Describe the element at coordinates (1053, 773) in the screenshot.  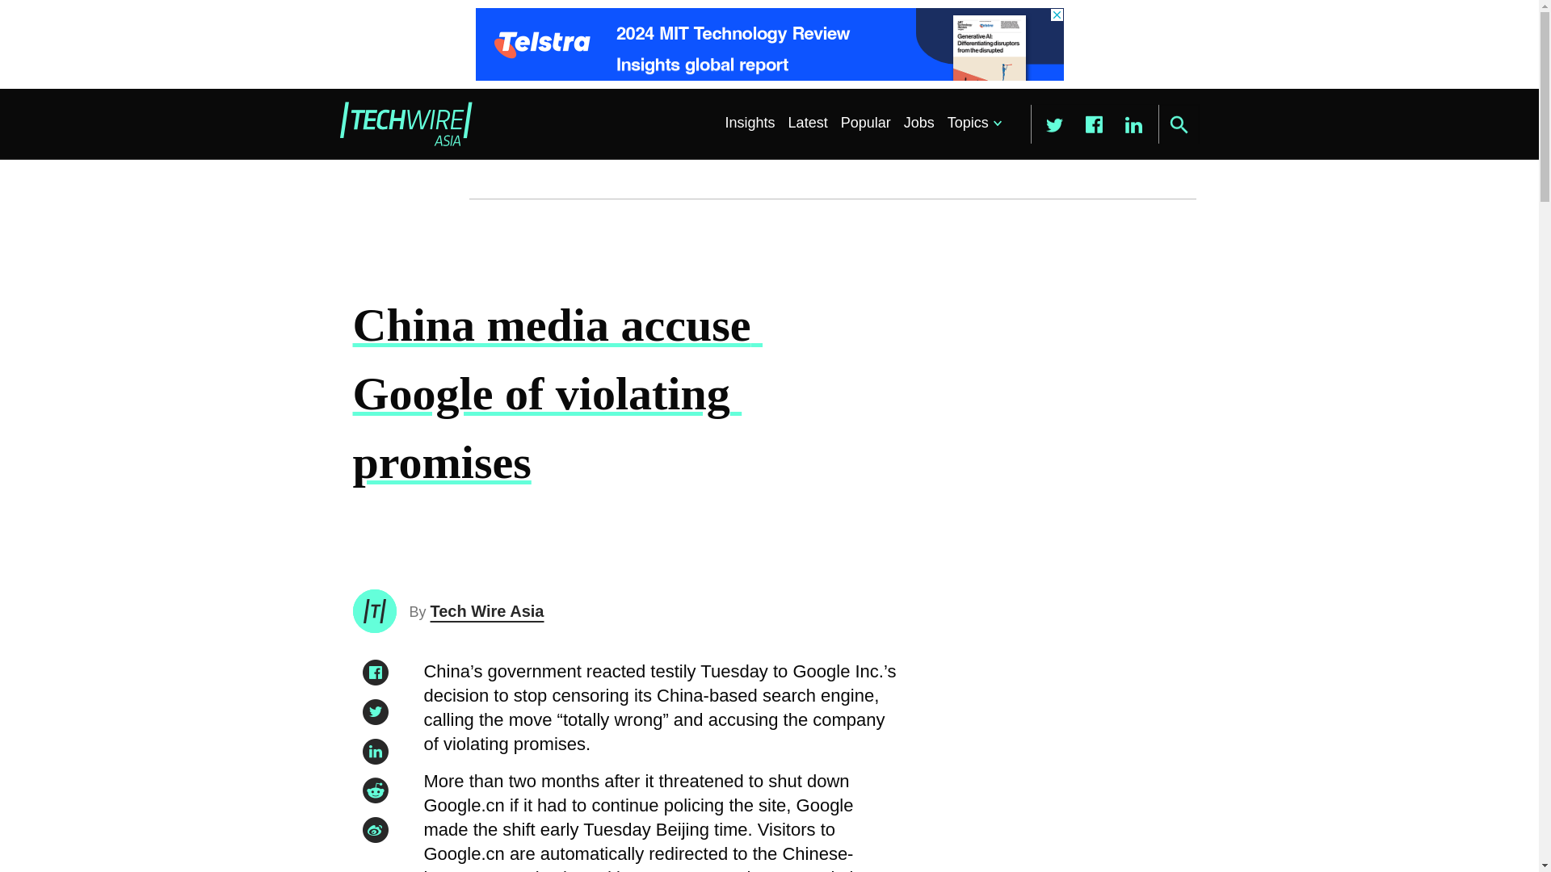
I see `3rd party ad content` at that location.